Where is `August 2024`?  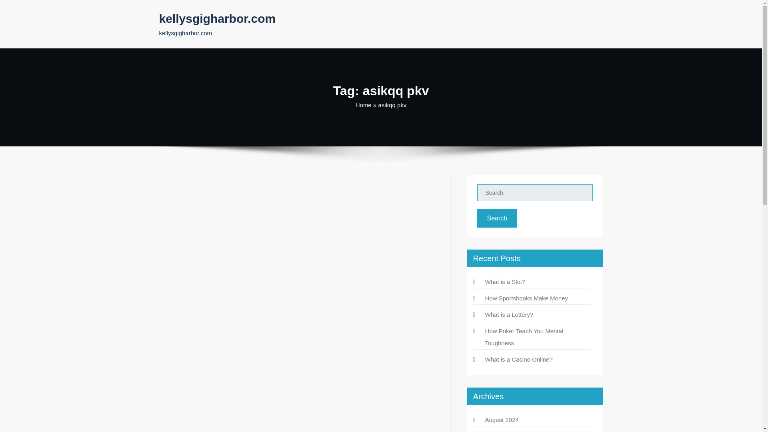 August 2024 is located at coordinates (502, 420).